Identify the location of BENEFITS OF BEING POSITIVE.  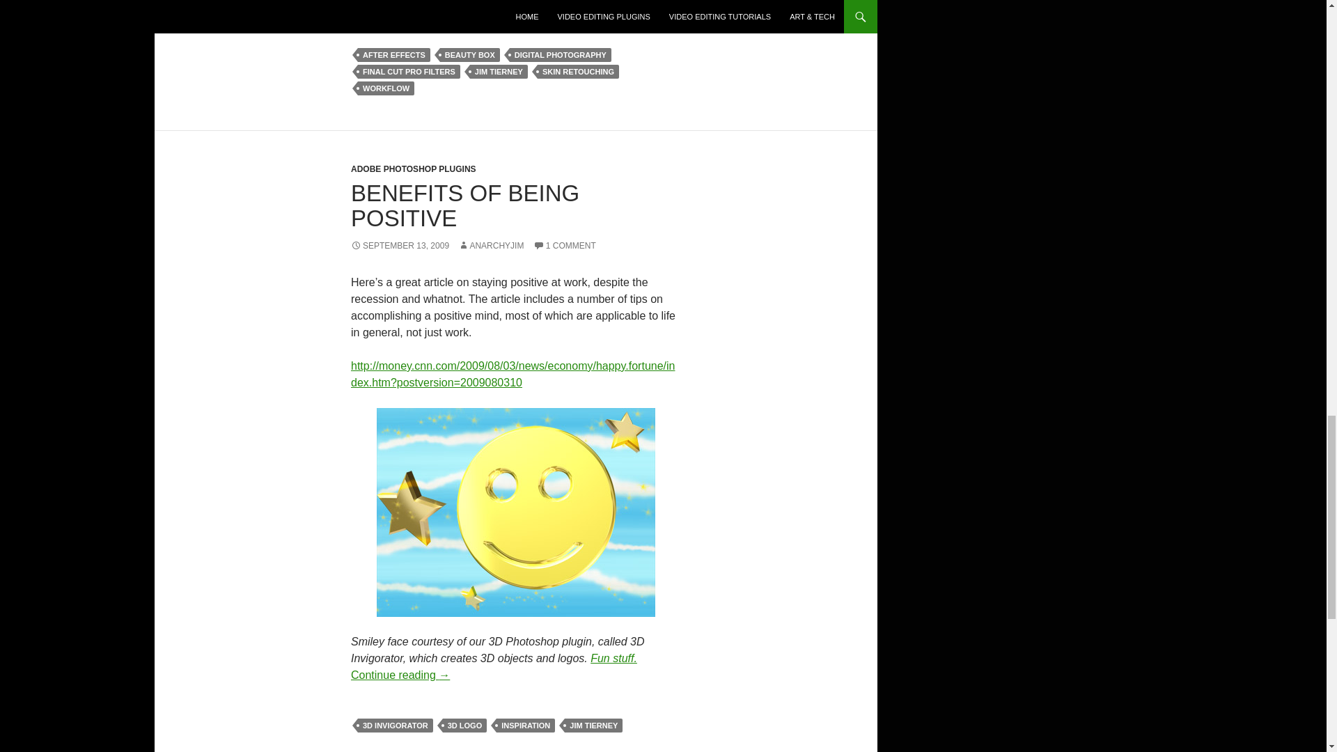
(464, 205).